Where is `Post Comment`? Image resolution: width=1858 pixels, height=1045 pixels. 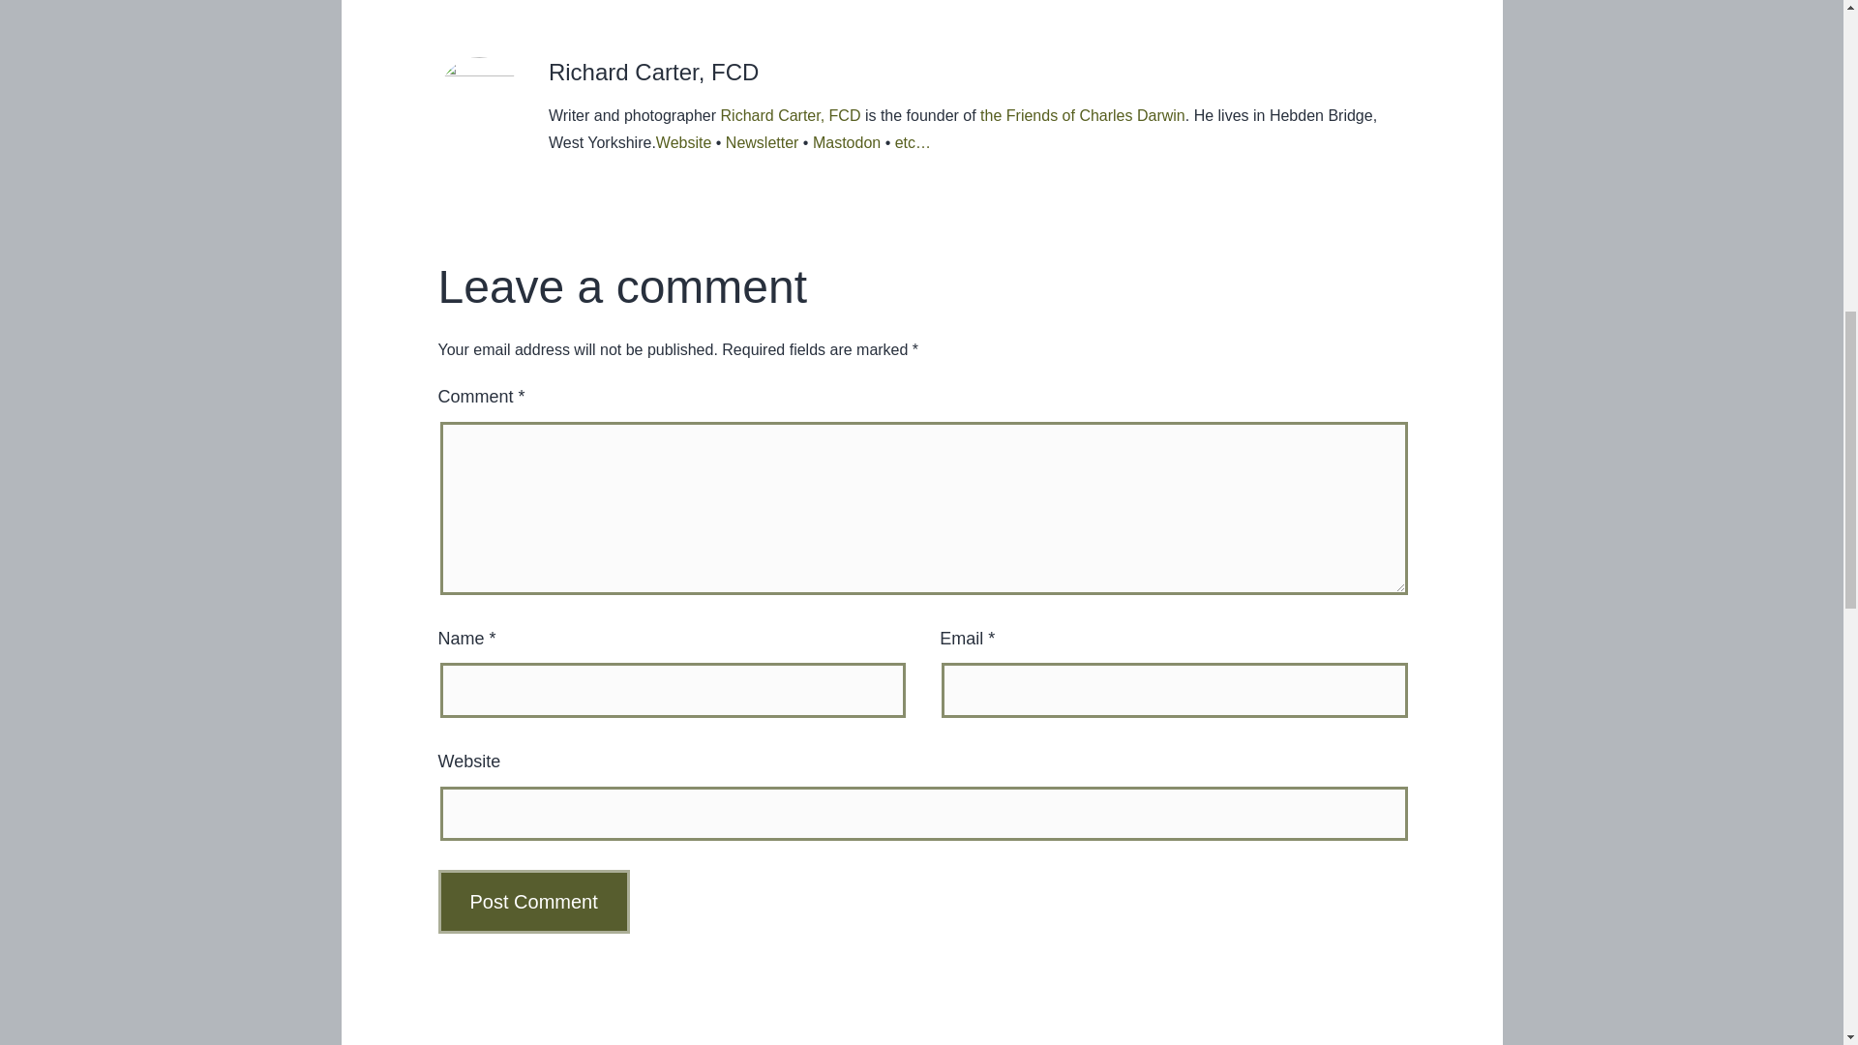
Post Comment is located at coordinates (847, 142).